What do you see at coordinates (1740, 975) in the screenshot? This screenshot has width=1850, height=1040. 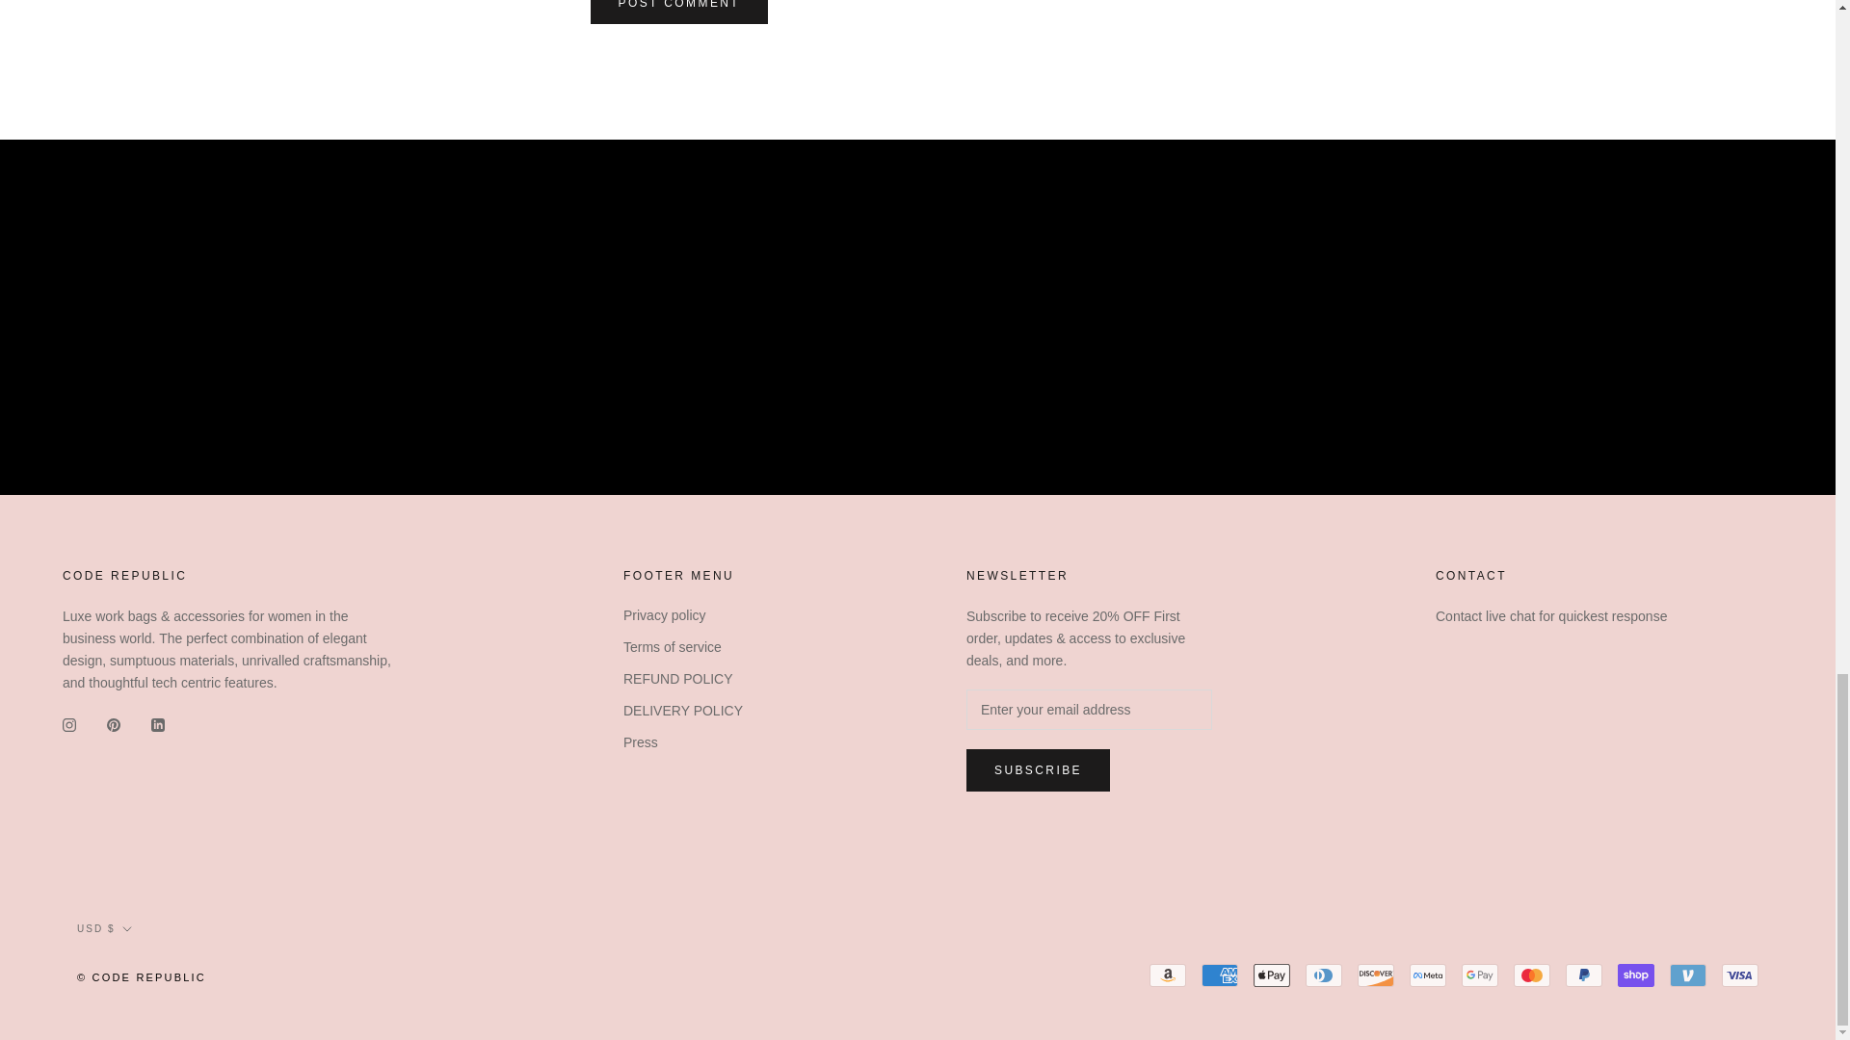 I see `Visa` at bounding box center [1740, 975].